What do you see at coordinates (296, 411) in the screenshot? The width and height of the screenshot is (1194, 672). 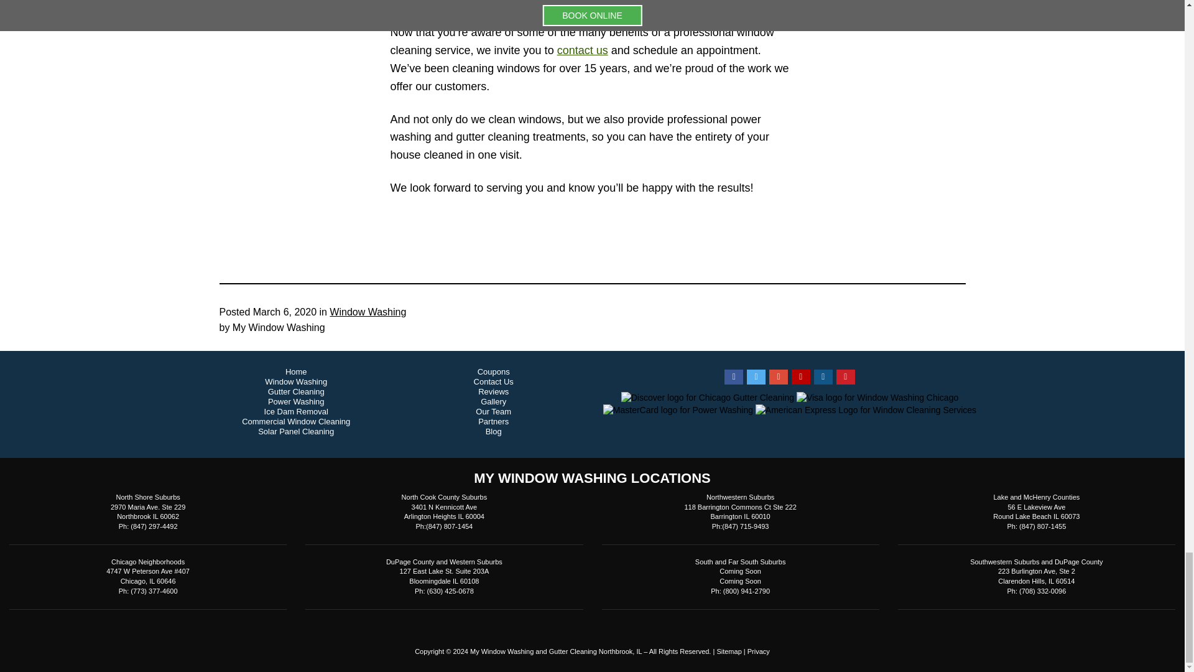 I see `Ice Dam Removal` at bounding box center [296, 411].